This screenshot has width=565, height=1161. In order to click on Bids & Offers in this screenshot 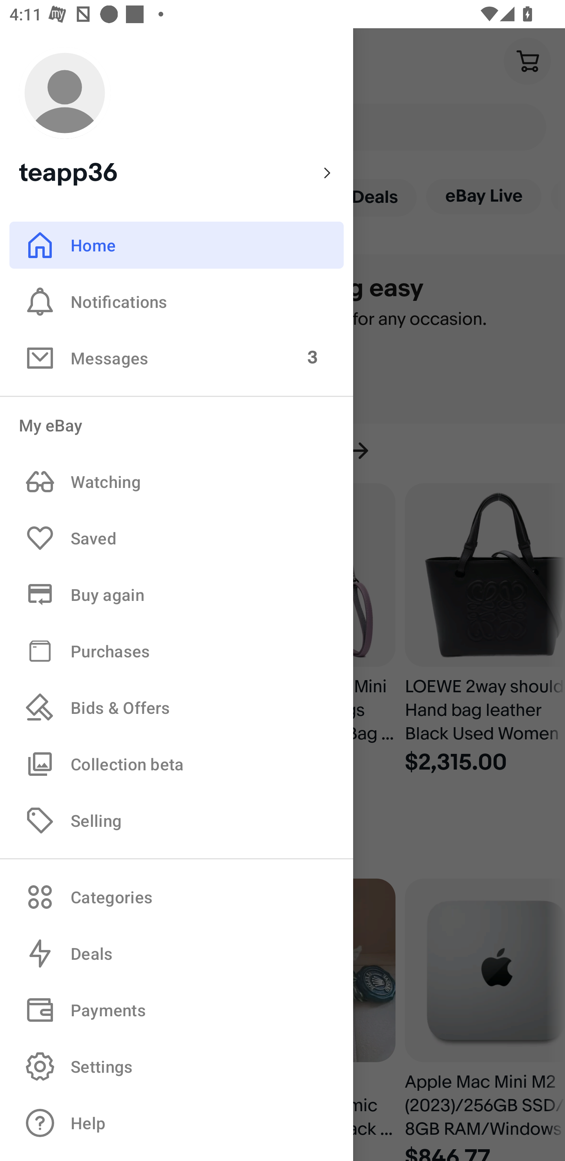, I will do `click(177, 708)`.